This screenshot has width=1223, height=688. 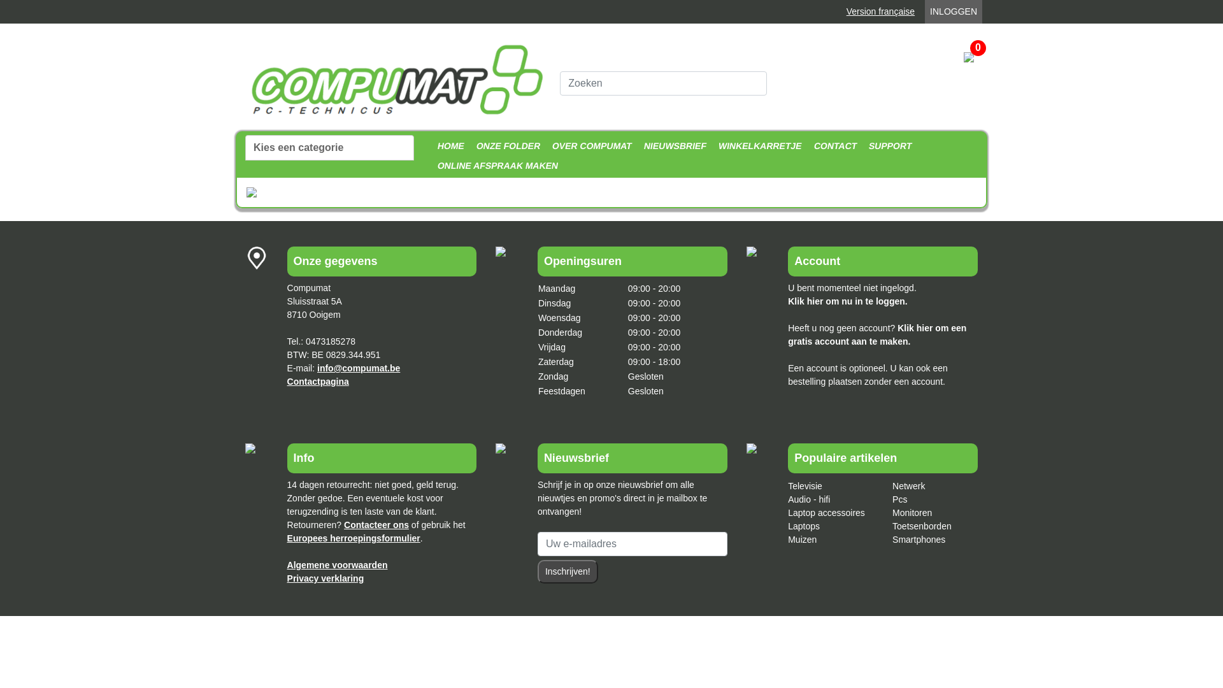 I want to click on ONLINE AFSPRAAK MAKEN, so click(x=496, y=166).